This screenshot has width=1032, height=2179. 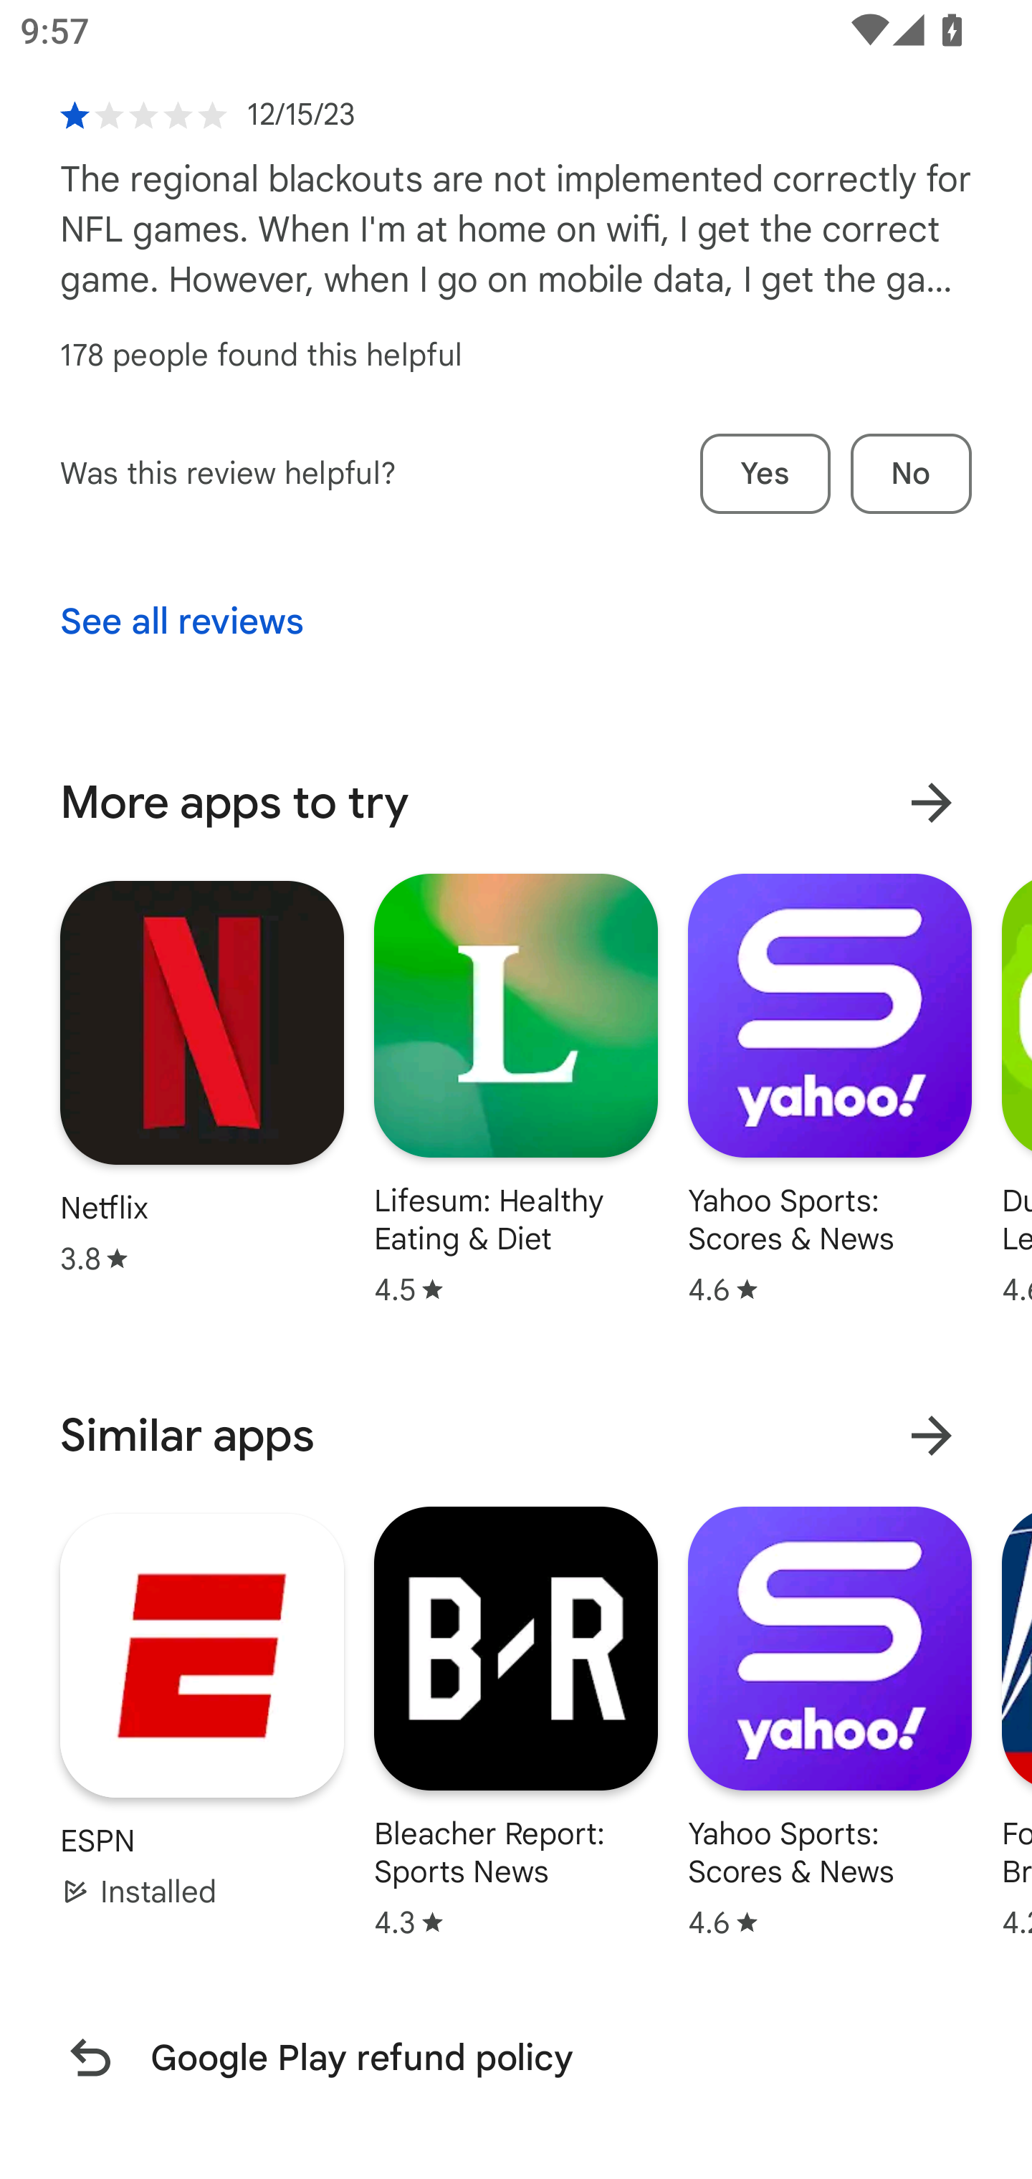 What do you see at coordinates (181, 622) in the screenshot?
I see `See all reviews` at bounding box center [181, 622].